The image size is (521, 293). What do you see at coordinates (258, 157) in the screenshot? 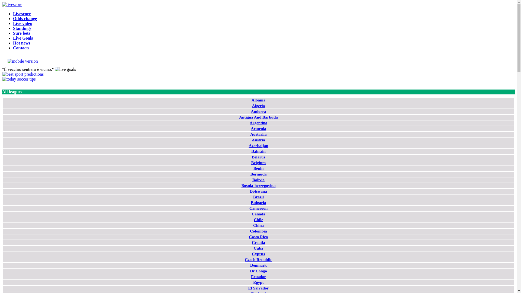
I see `Belarus` at bounding box center [258, 157].